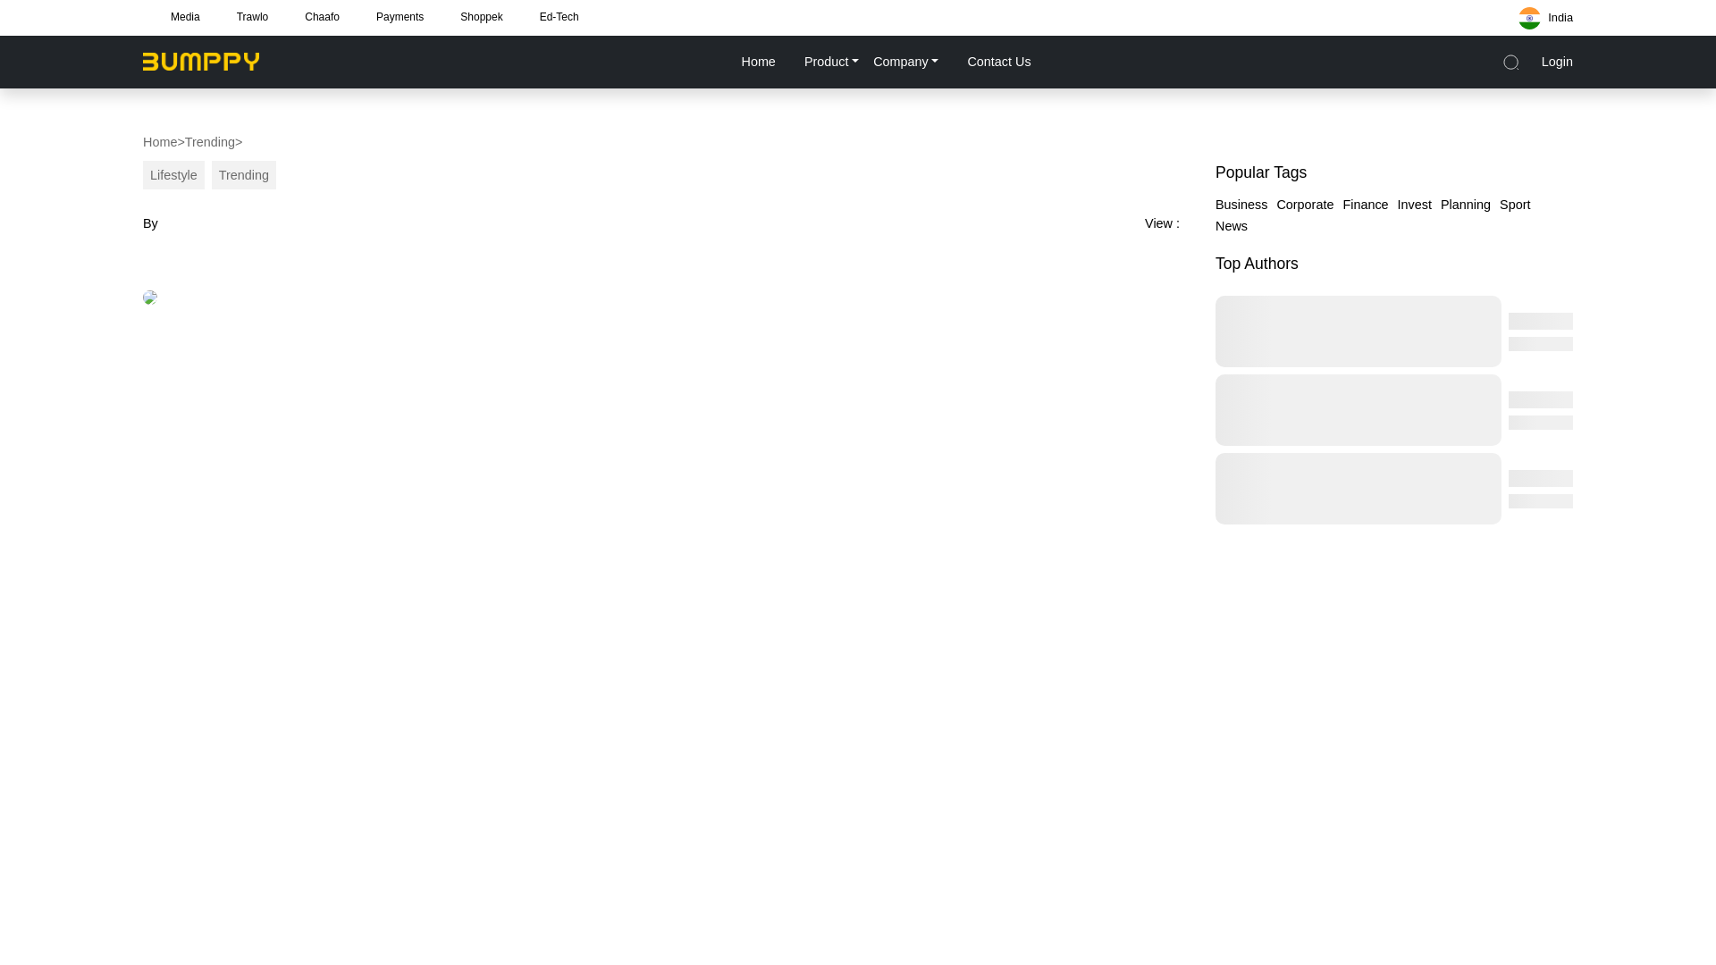 The height and width of the screenshot is (965, 1716). I want to click on Home, so click(757, 61).